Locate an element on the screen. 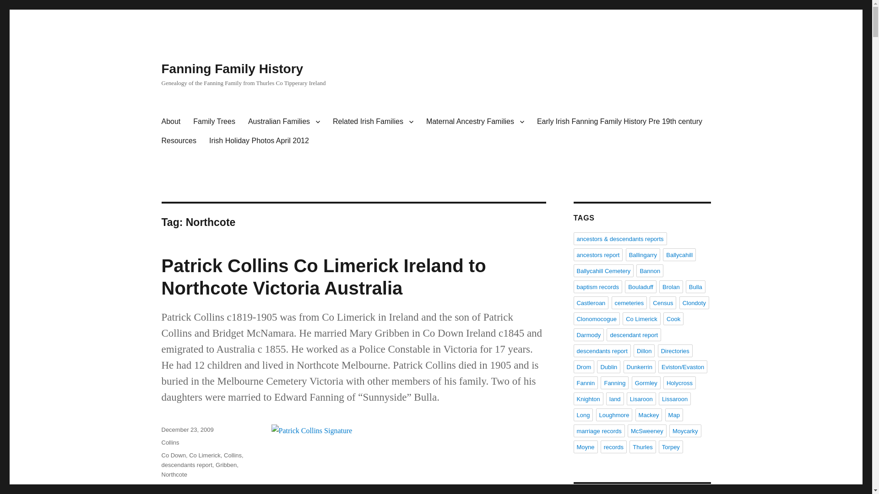 This screenshot has height=494, width=879. Related Irish Families is located at coordinates (373, 122).